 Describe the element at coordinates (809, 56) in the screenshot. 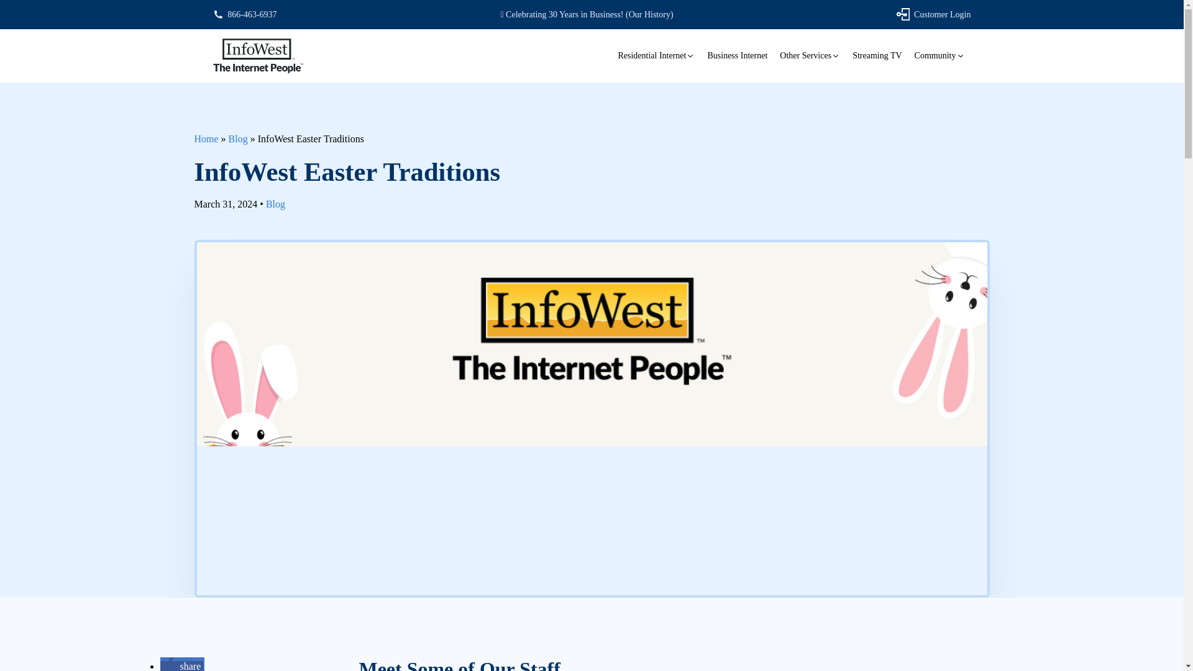

I see `Other Services` at that location.